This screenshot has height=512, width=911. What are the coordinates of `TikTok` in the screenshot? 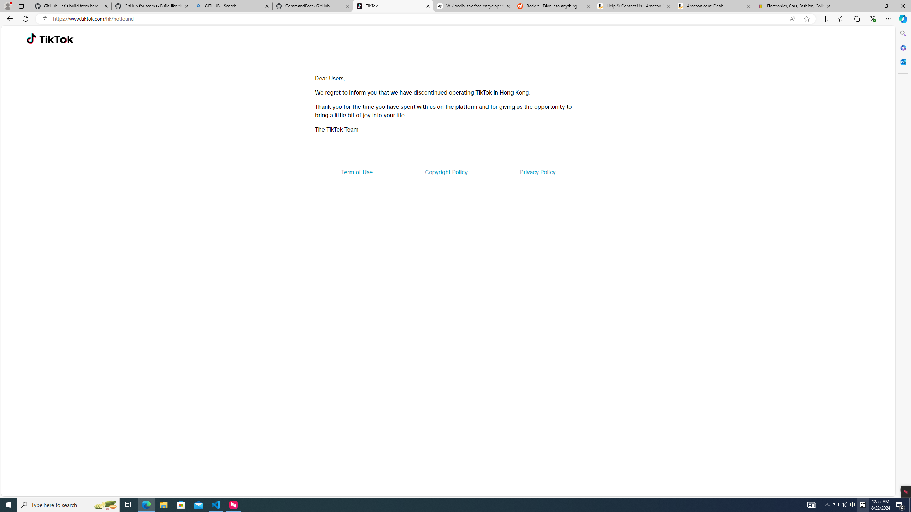 It's located at (393, 6).